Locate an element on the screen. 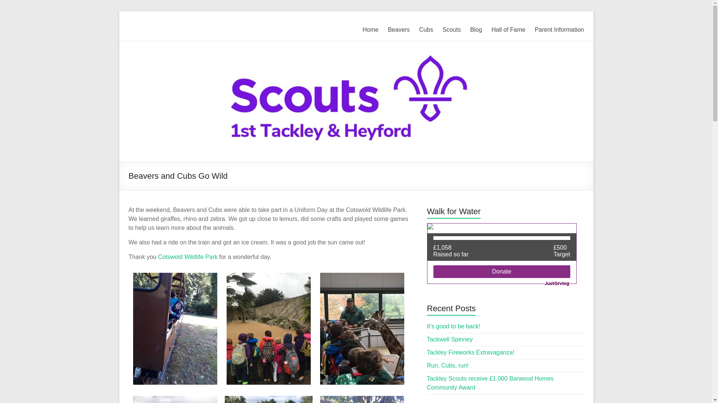 This screenshot has width=718, height=403. Donate is located at coordinates (501, 272).